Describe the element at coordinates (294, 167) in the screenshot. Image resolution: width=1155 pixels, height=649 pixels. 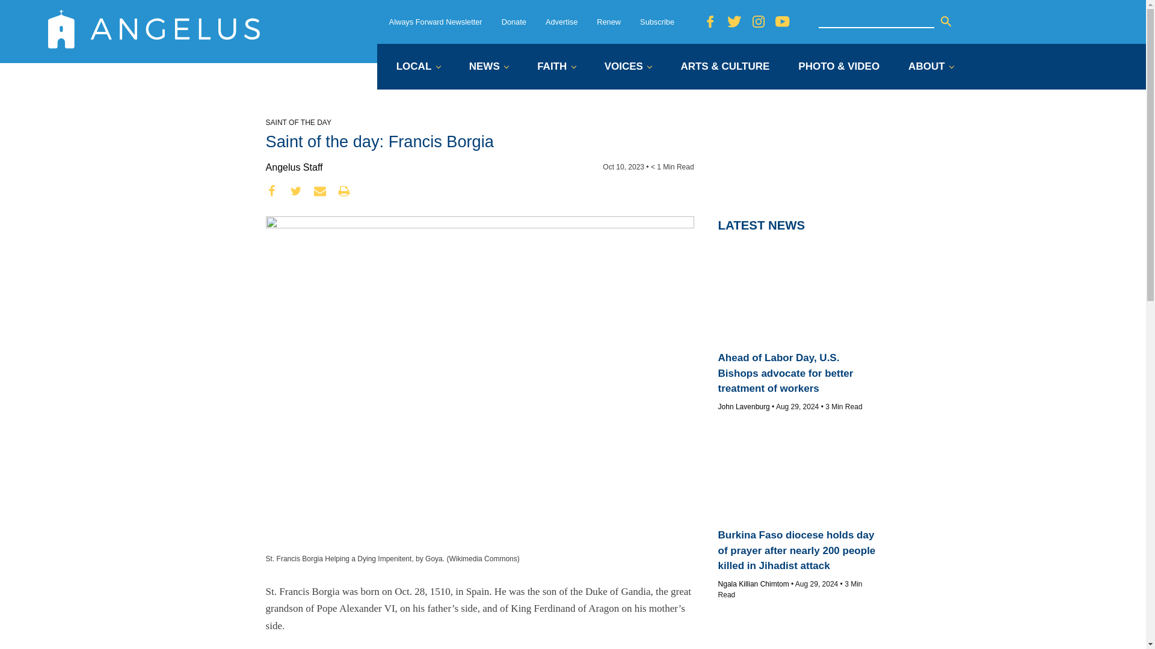
I see `Posts by Angelus Staff` at that location.